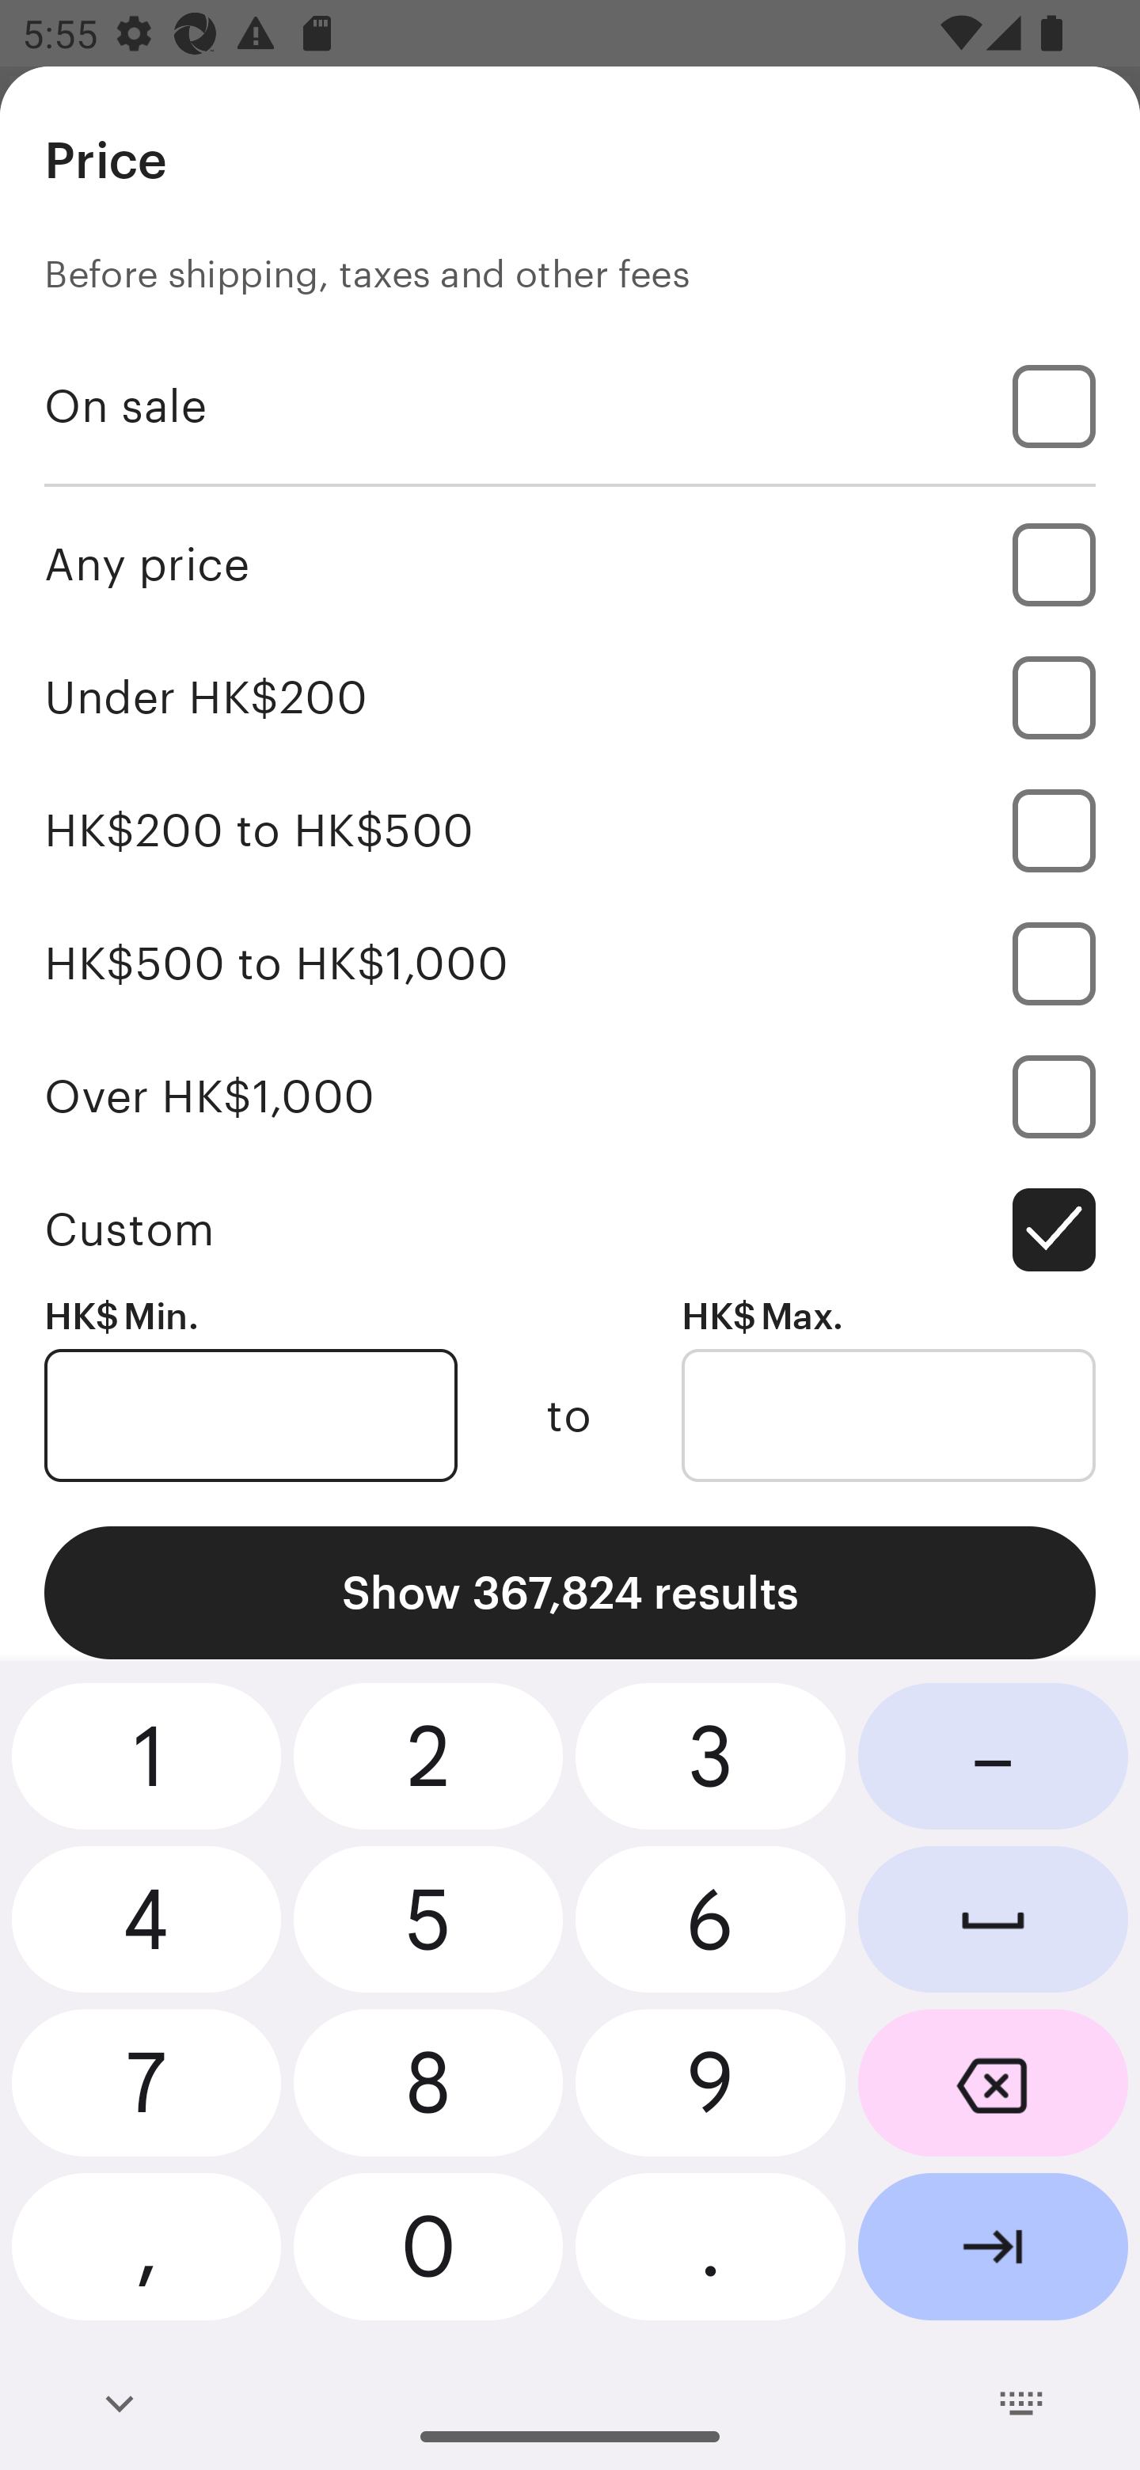 Image resolution: width=1140 pixels, height=2470 pixels. Describe the element at coordinates (570, 1096) in the screenshot. I see `Over HK$1,000` at that location.